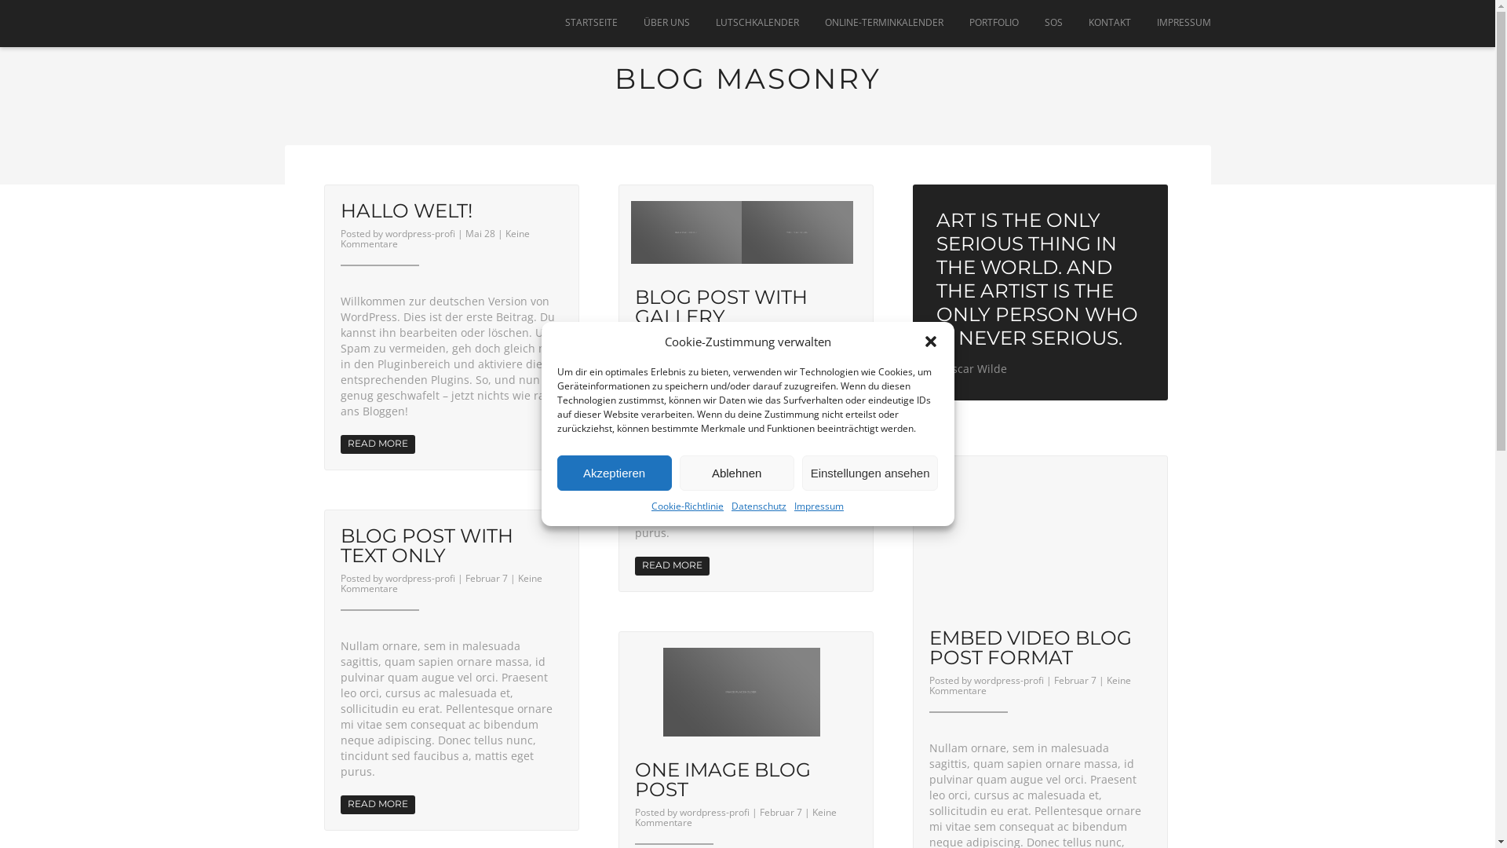 This screenshot has width=1507, height=848. I want to click on Cookie-Richtlinie, so click(688, 506).